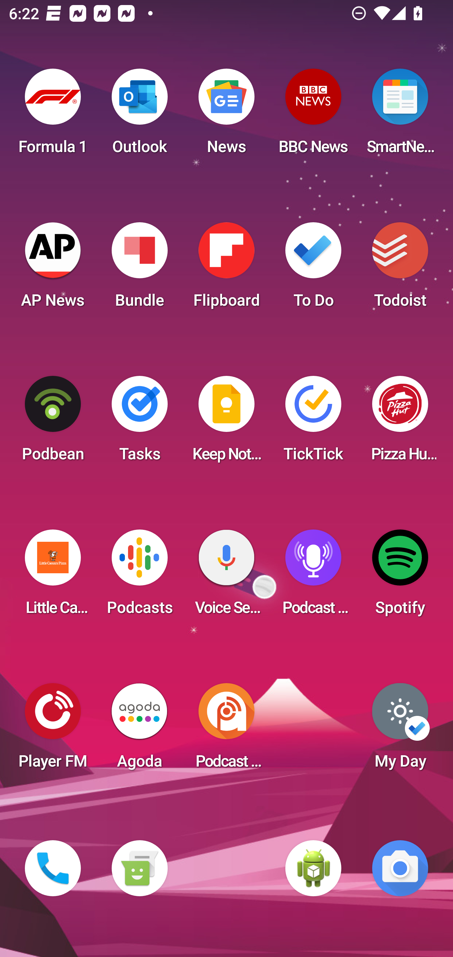 The image size is (453, 957). I want to click on Player FM, so click(53, 730).